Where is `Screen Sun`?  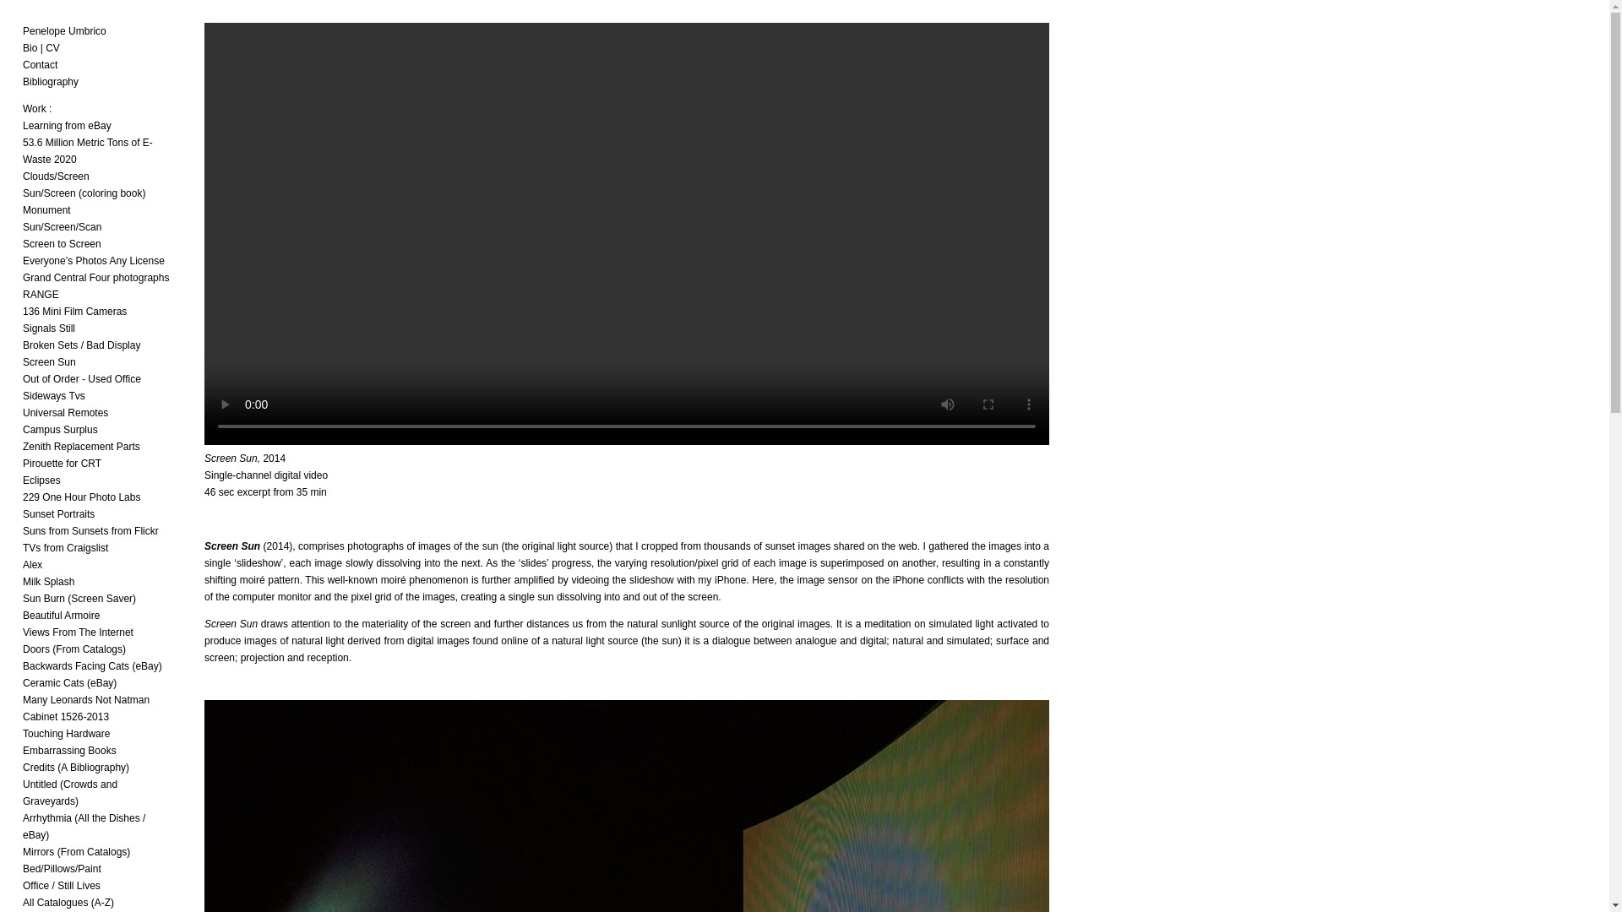 Screen Sun is located at coordinates (49, 362).